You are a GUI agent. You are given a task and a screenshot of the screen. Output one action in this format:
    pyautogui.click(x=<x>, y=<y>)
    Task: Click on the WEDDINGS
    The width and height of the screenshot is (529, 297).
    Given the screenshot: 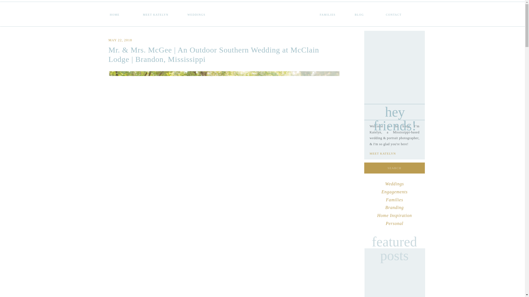 What is the action you would take?
    pyautogui.click(x=191, y=14)
    